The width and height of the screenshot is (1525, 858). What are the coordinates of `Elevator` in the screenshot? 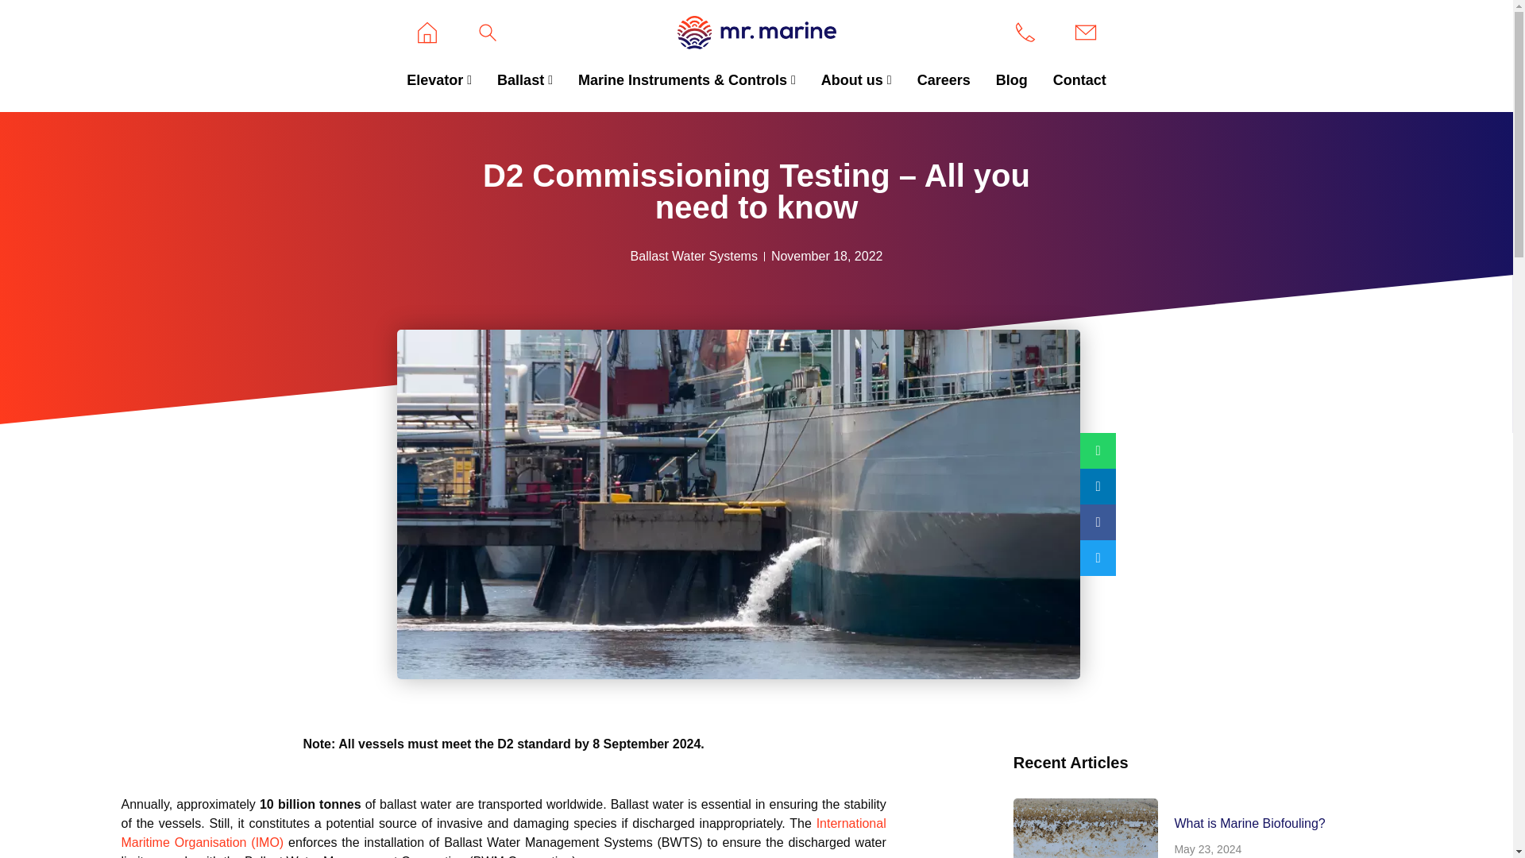 It's located at (438, 80).